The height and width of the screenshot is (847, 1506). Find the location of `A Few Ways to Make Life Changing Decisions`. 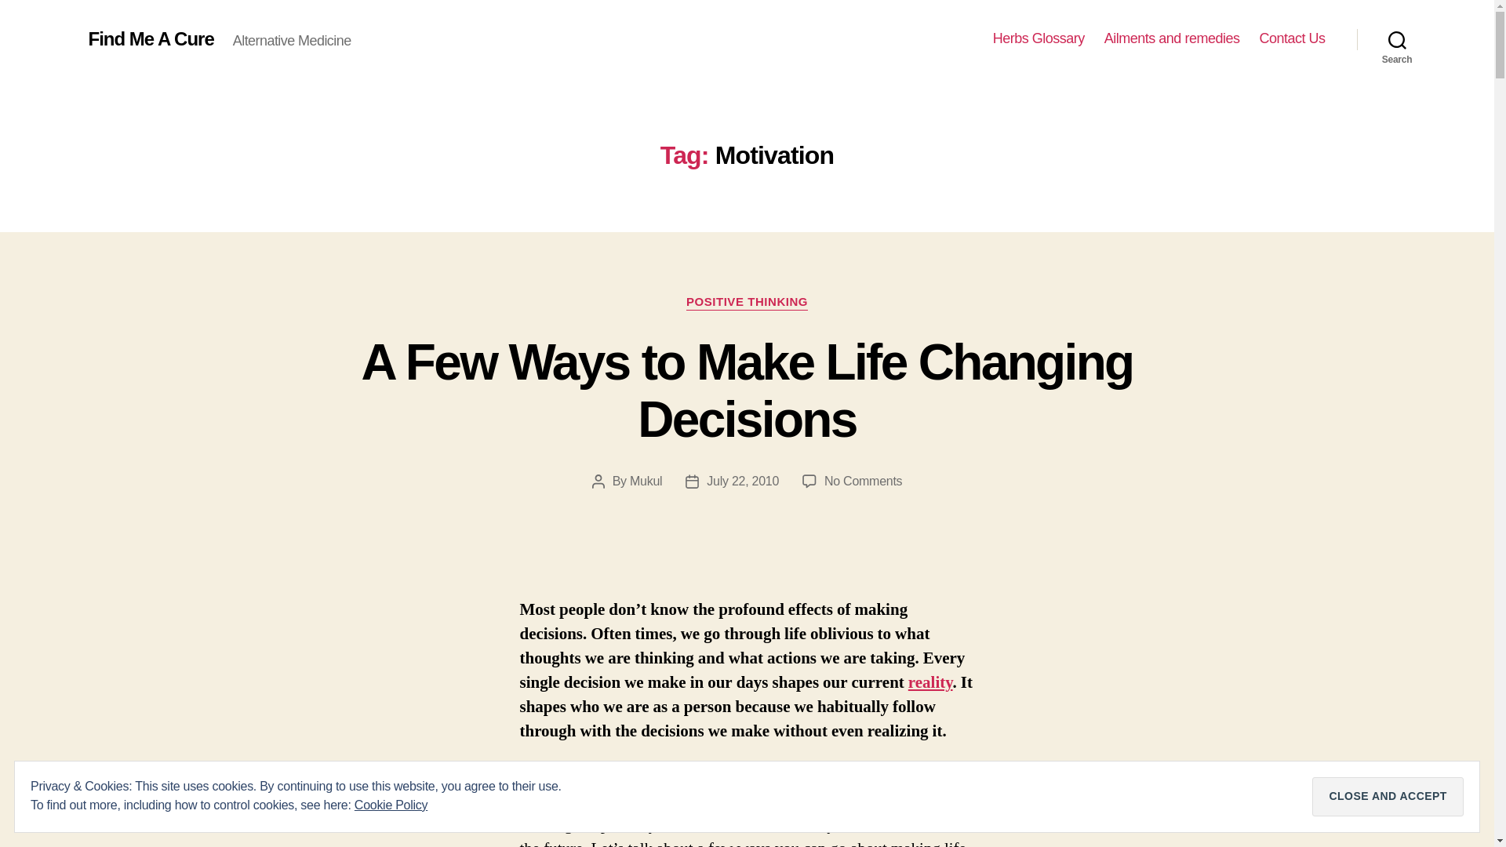

A Few Ways to Make Life Changing Decisions is located at coordinates (863, 481).